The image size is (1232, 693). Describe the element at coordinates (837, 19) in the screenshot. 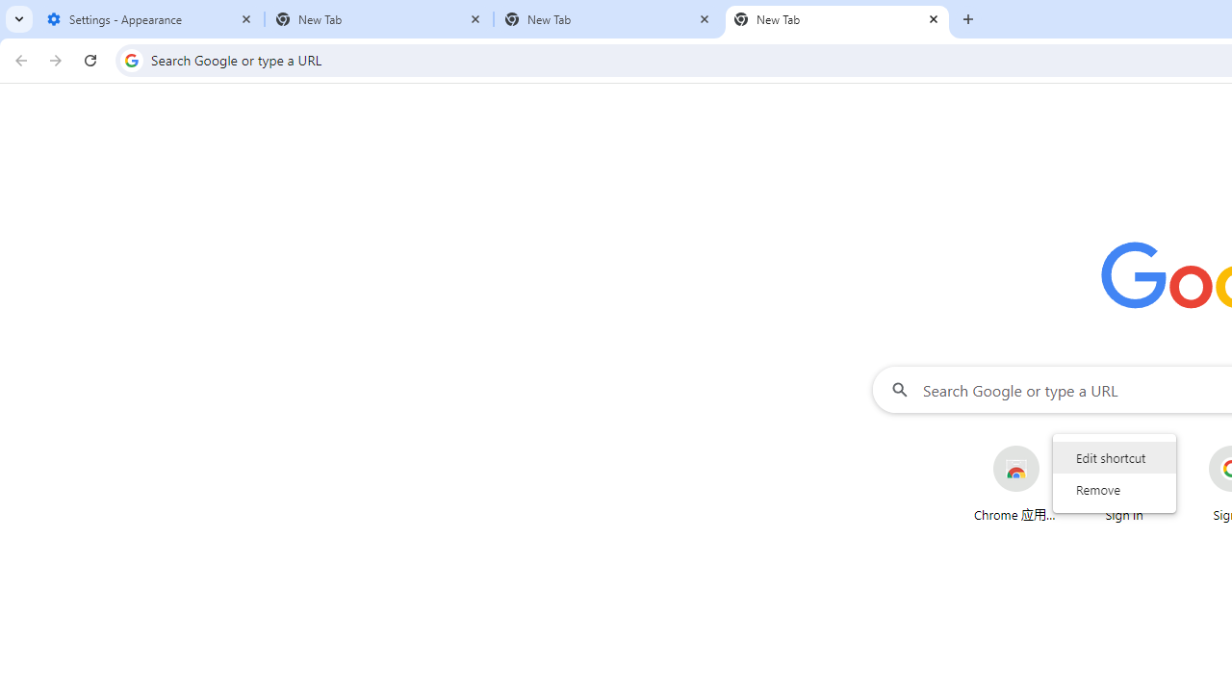

I see `New Tab` at that location.